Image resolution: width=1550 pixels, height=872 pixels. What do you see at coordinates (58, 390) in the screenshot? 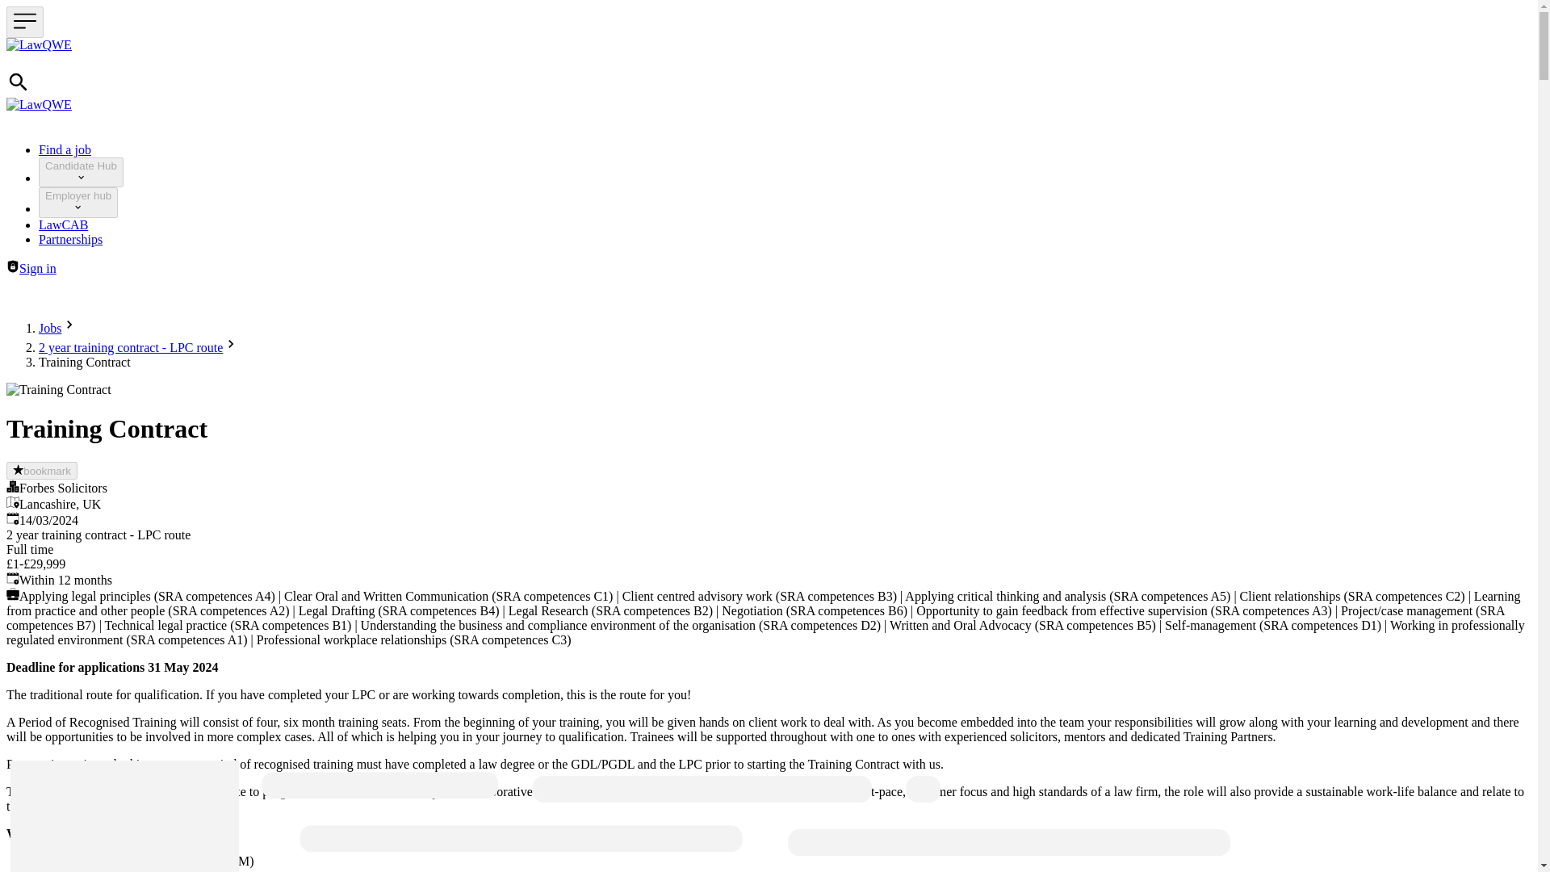
I see `Training Contract` at bounding box center [58, 390].